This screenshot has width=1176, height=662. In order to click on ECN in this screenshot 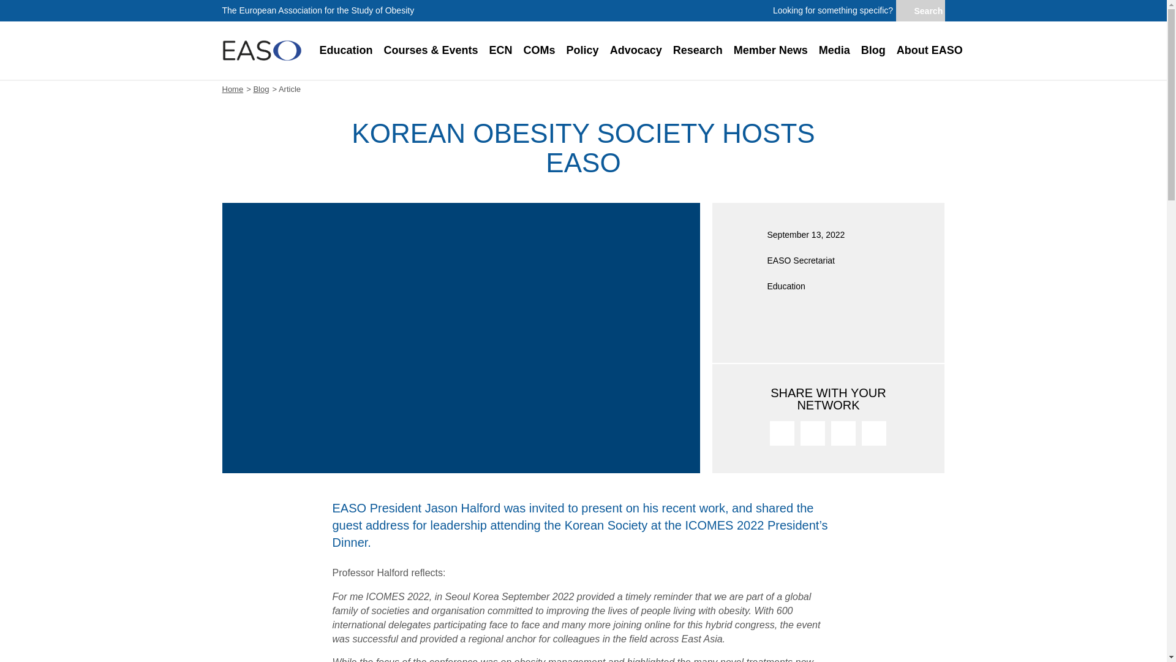, I will do `click(501, 50)`.